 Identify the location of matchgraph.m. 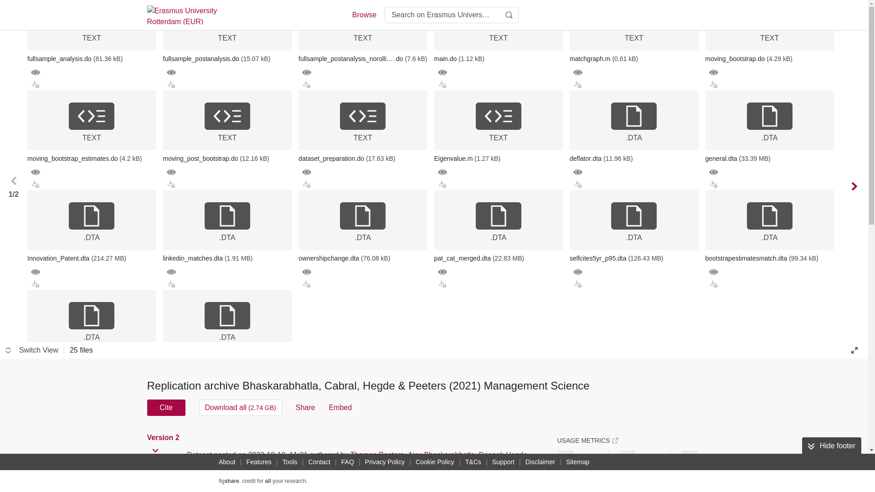
(633, 58).